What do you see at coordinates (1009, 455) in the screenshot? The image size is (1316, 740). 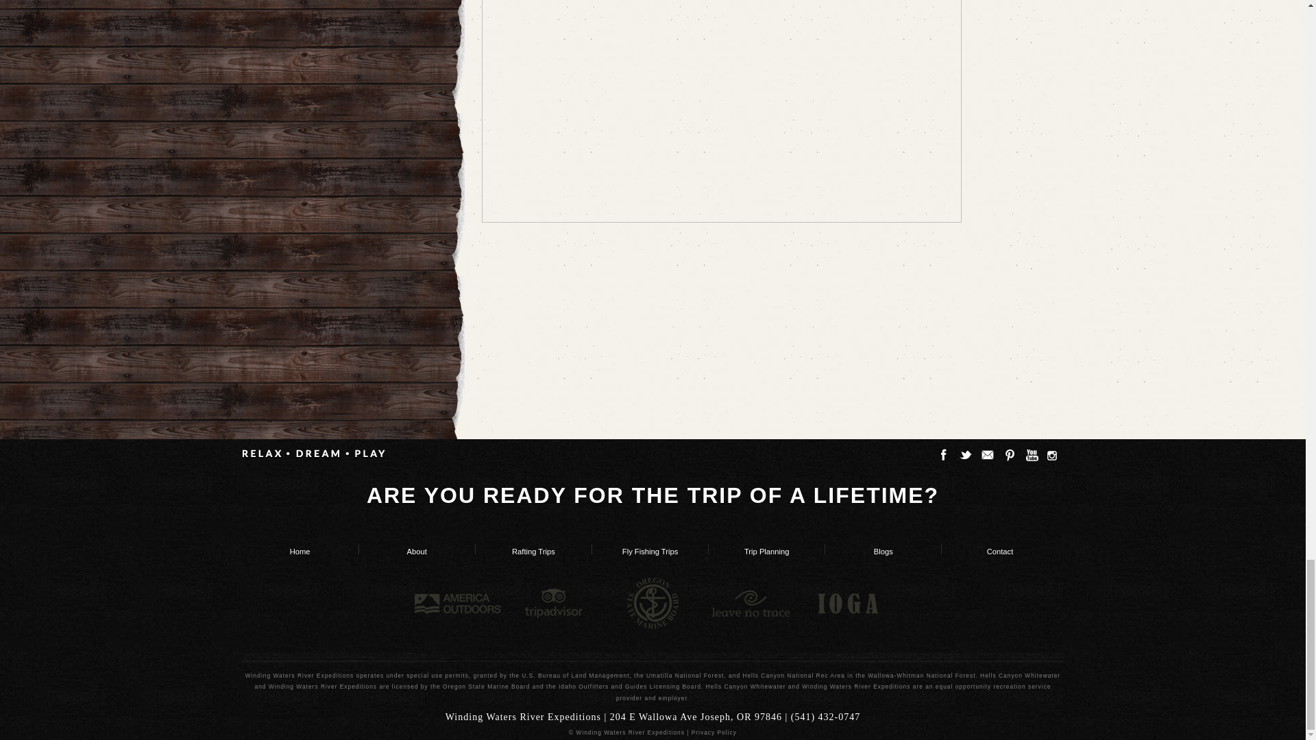 I see `Pintrest` at bounding box center [1009, 455].